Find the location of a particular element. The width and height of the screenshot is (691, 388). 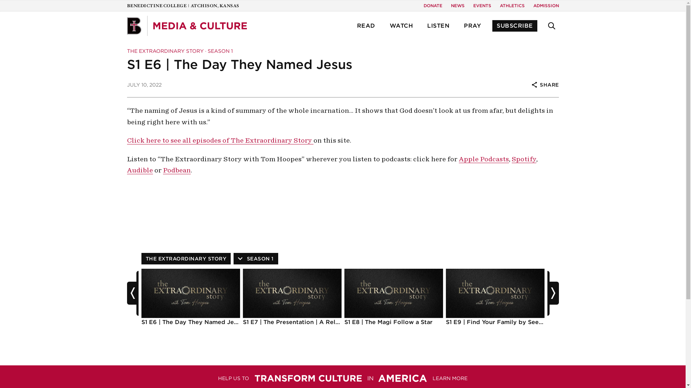

ADMISSION is located at coordinates (546, 6).